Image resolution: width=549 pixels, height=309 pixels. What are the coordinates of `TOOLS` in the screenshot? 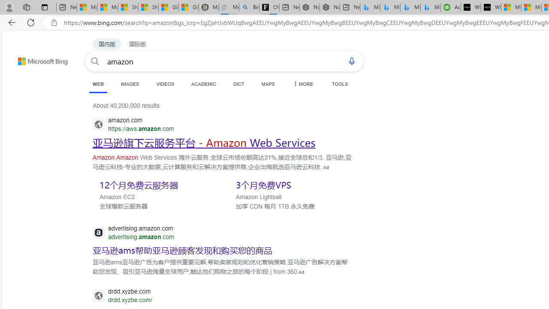 It's located at (340, 84).